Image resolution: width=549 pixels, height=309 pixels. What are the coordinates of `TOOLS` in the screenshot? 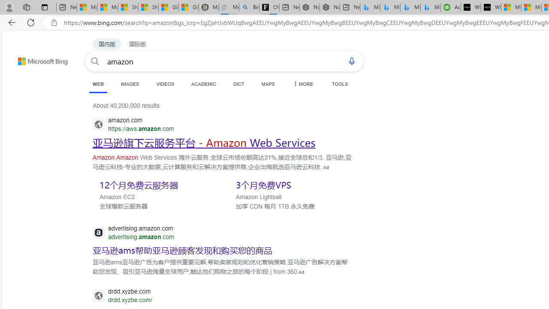 It's located at (340, 84).